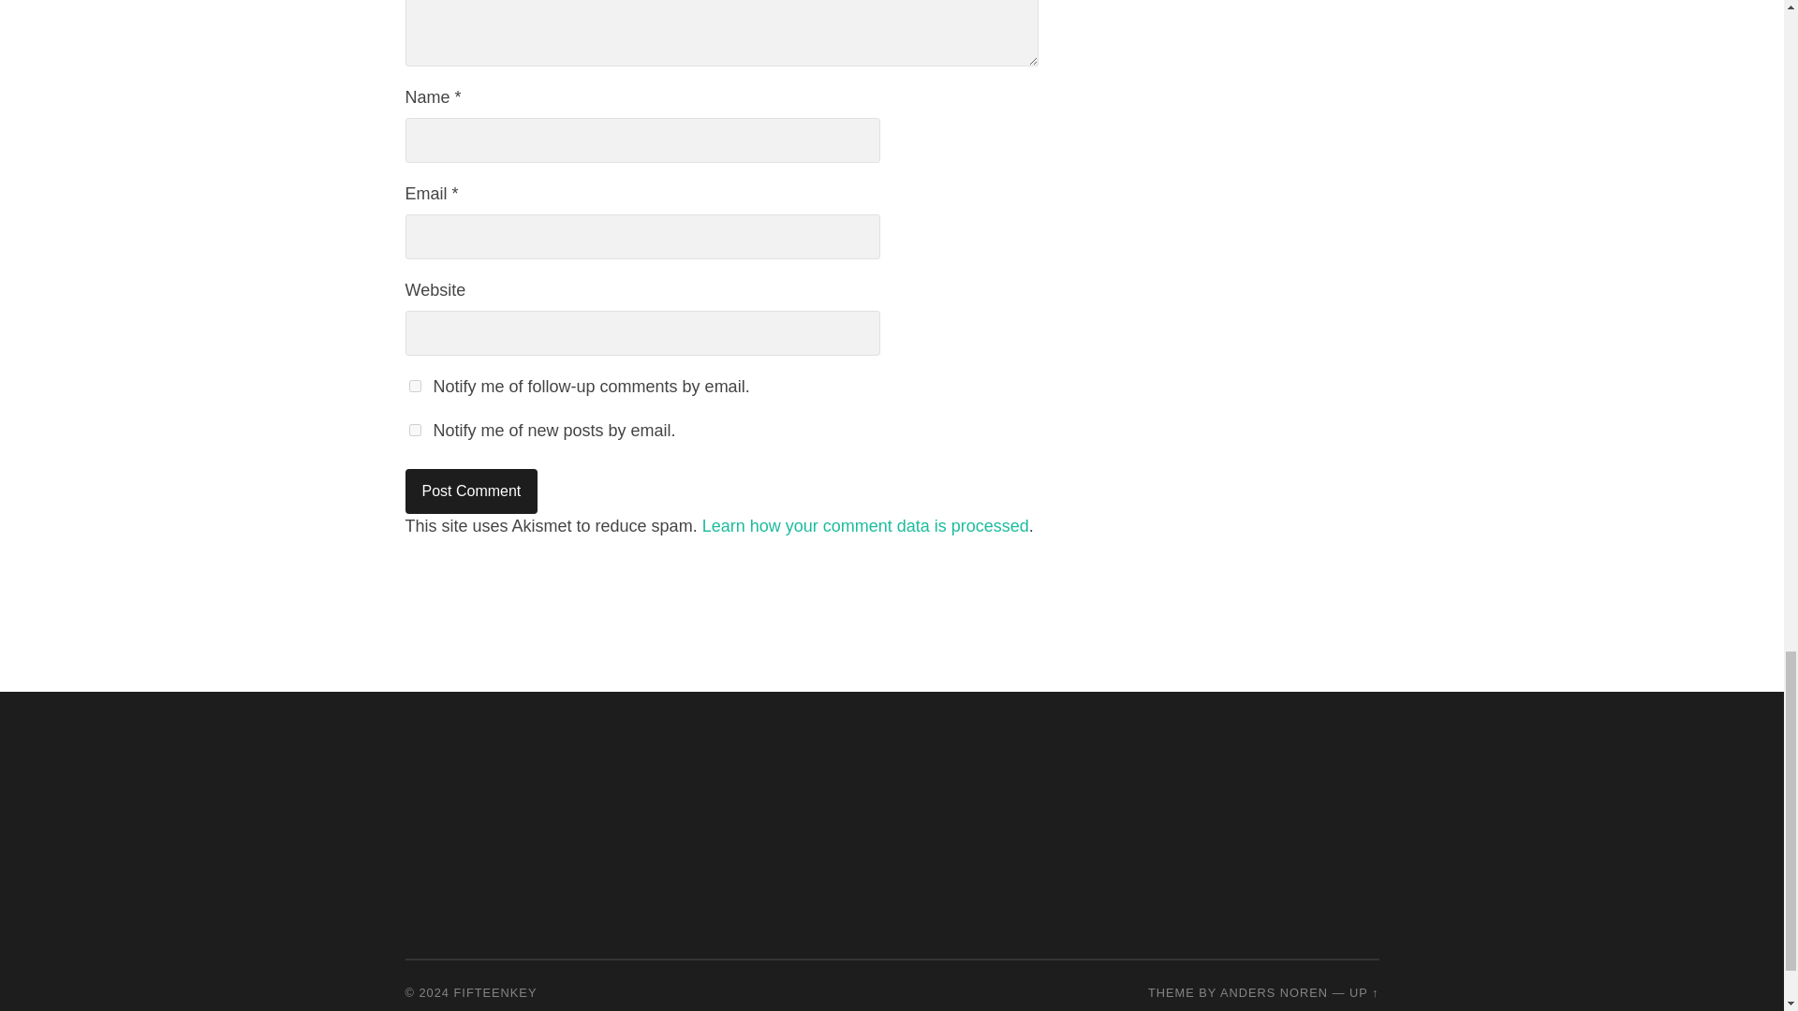 The image size is (1798, 1011). I want to click on subscribe, so click(414, 386).